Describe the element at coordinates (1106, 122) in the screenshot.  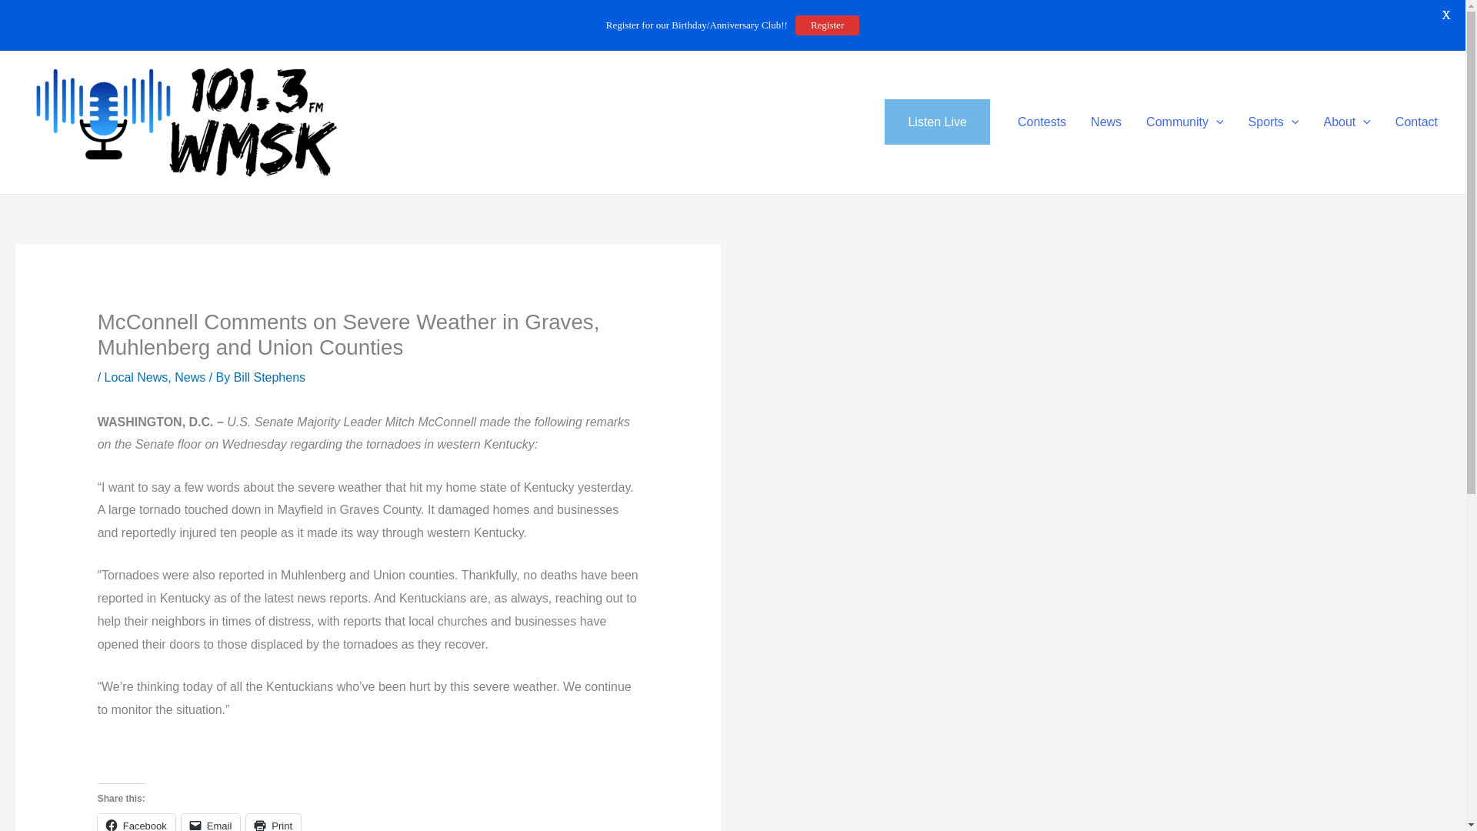
I see `News` at that location.